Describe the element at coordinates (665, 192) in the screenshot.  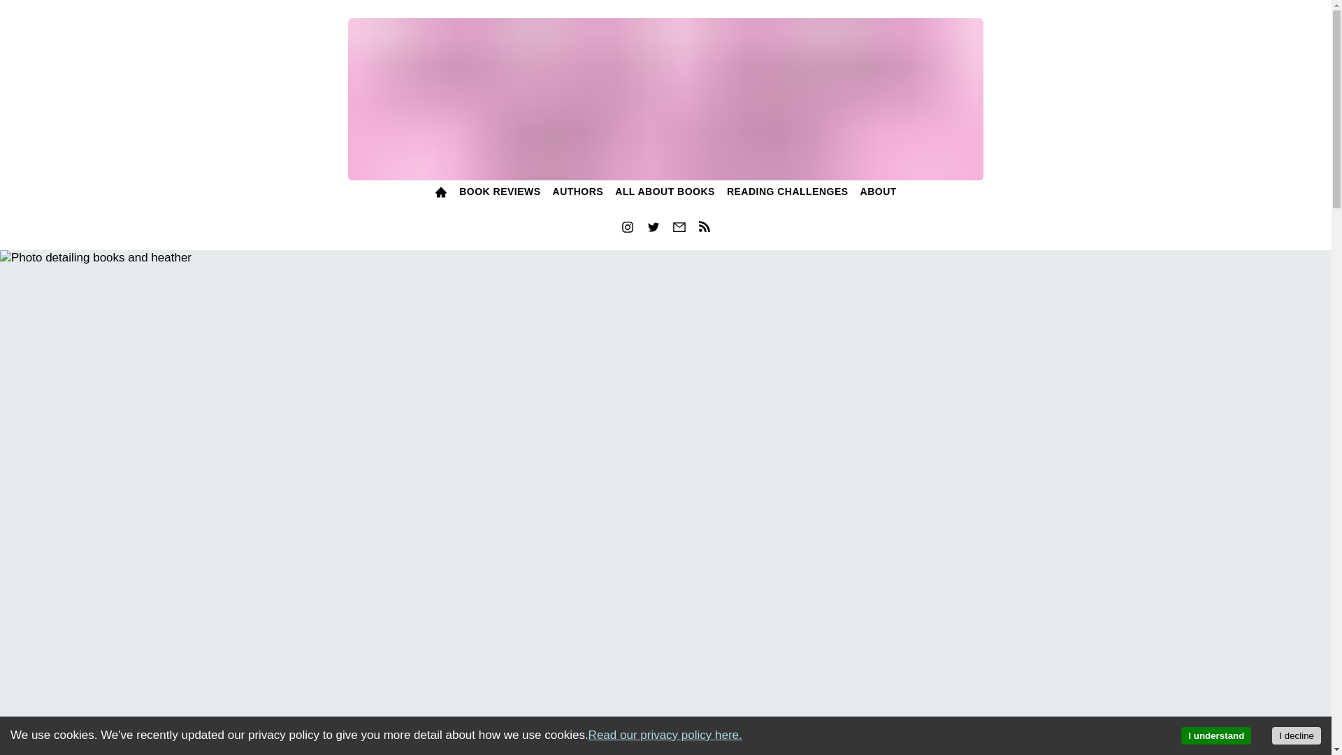
I see `ALL ABOUT BOOKS` at that location.